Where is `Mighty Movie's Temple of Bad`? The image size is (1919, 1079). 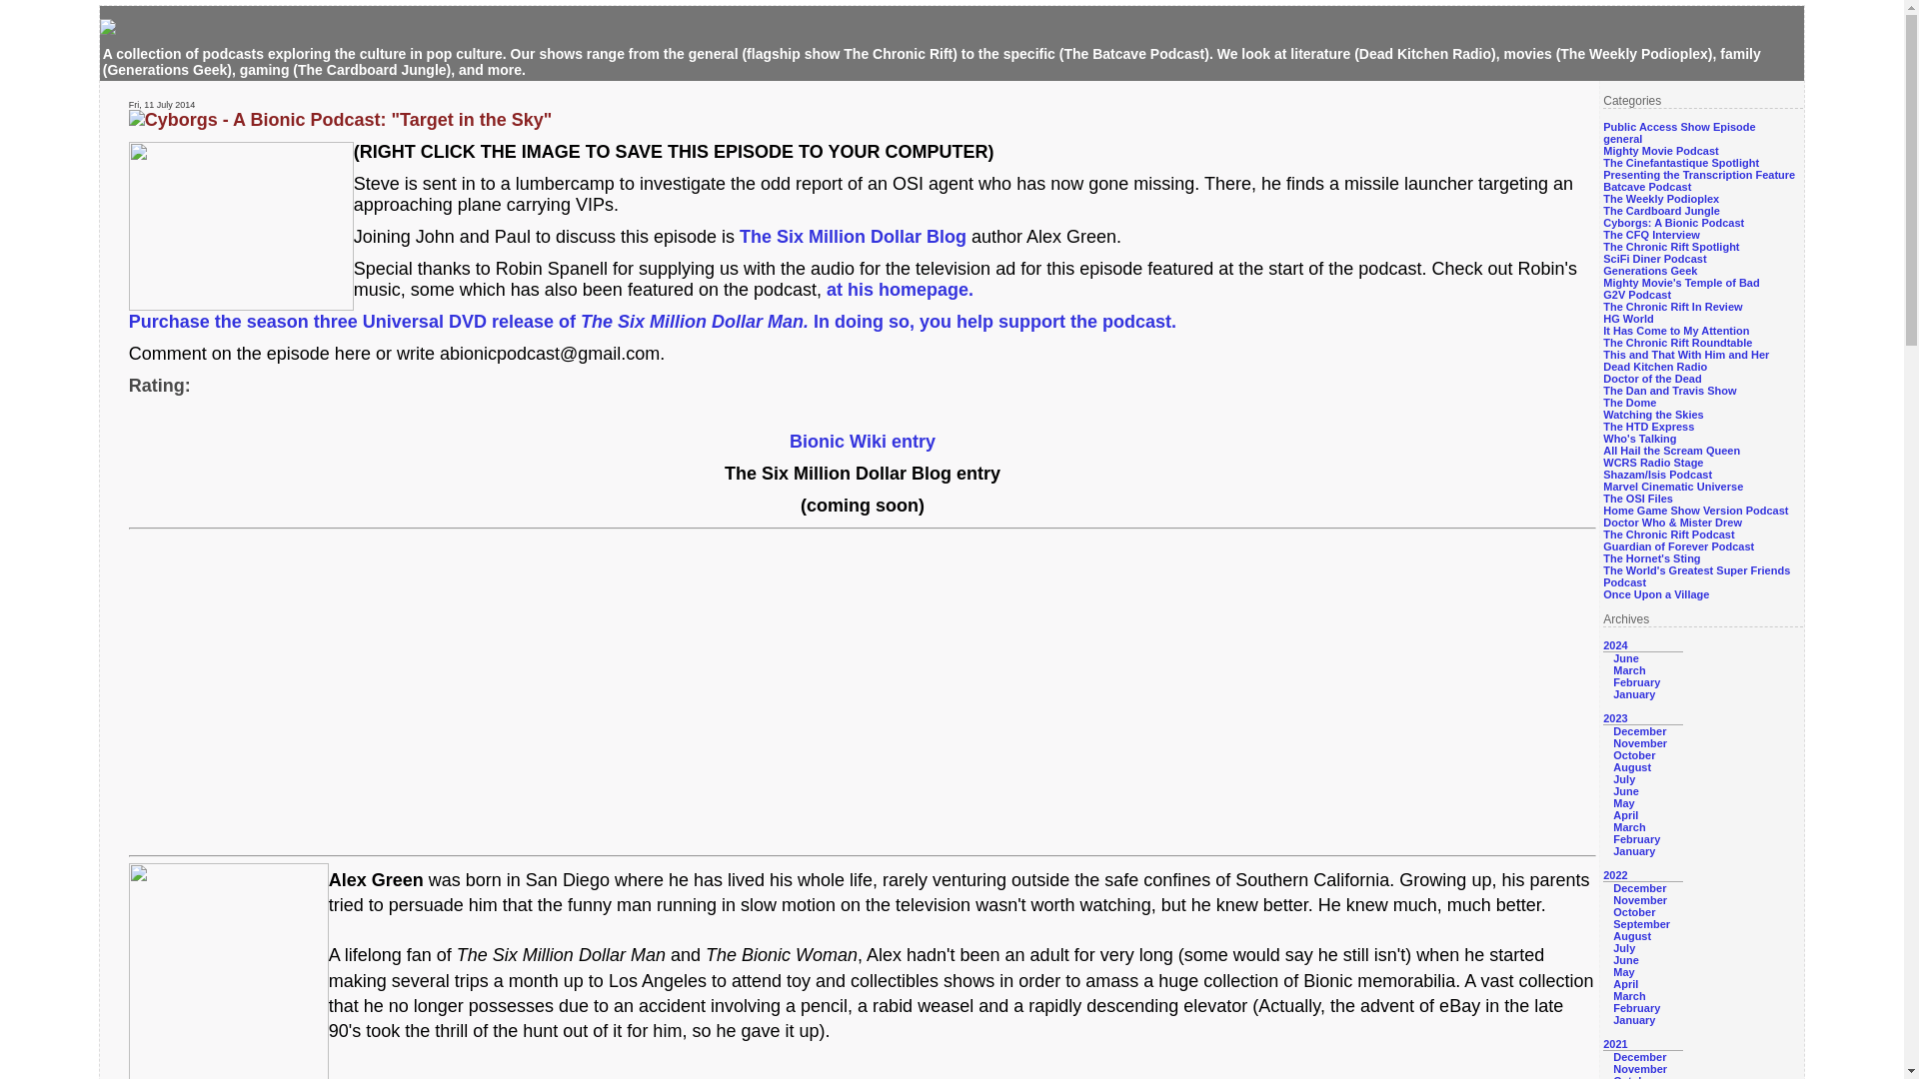
Mighty Movie's Temple of Bad is located at coordinates (1681, 282).